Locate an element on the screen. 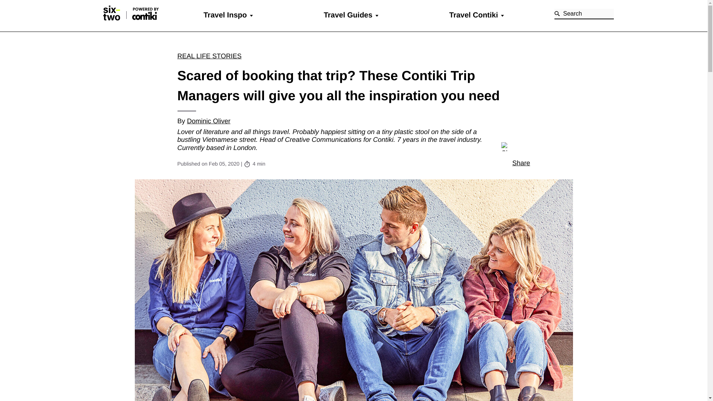 This screenshot has width=713, height=401. Travel Inspo is located at coordinates (225, 15).